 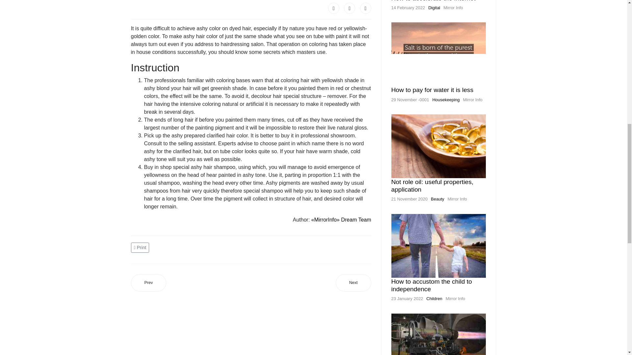 I want to click on Facebook, so click(x=334, y=8).